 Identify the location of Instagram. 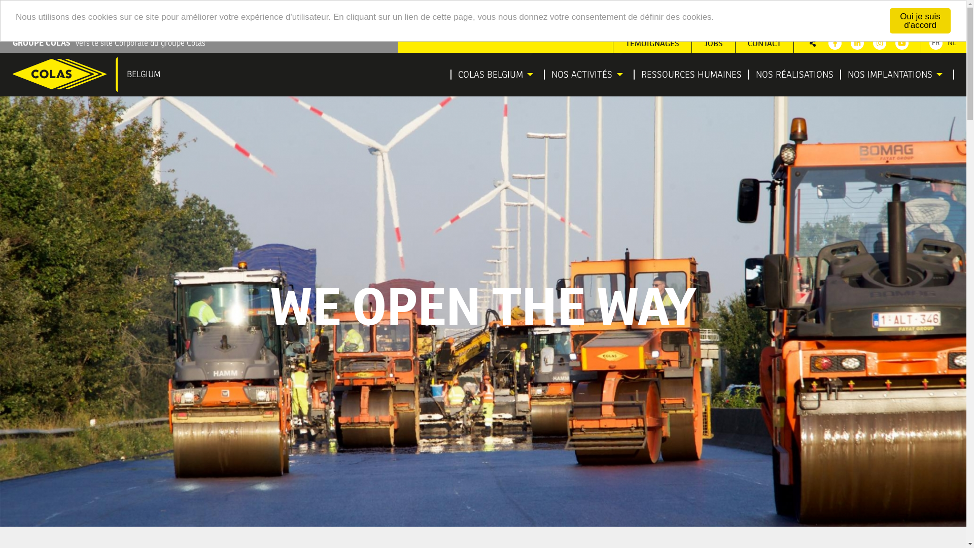
(880, 43).